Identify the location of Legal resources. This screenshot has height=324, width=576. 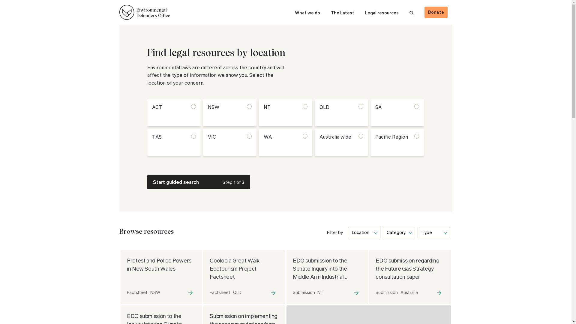
(382, 13).